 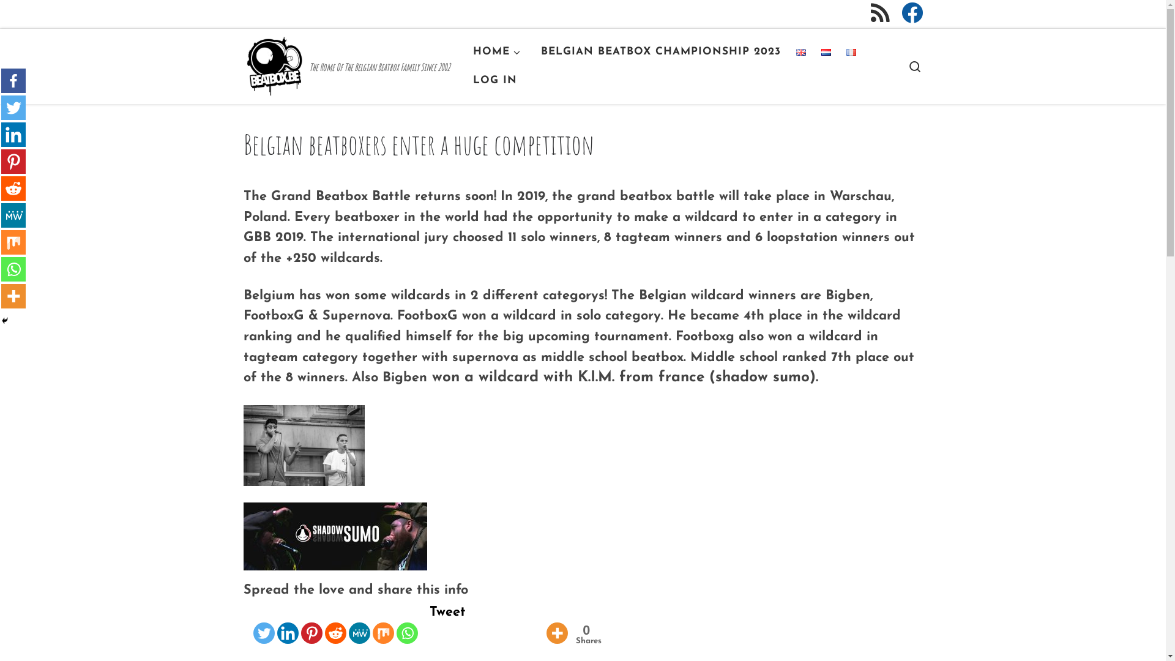 What do you see at coordinates (880, 13) in the screenshot?
I see `Subscribe to my rss feed` at bounding box center [880, 13].